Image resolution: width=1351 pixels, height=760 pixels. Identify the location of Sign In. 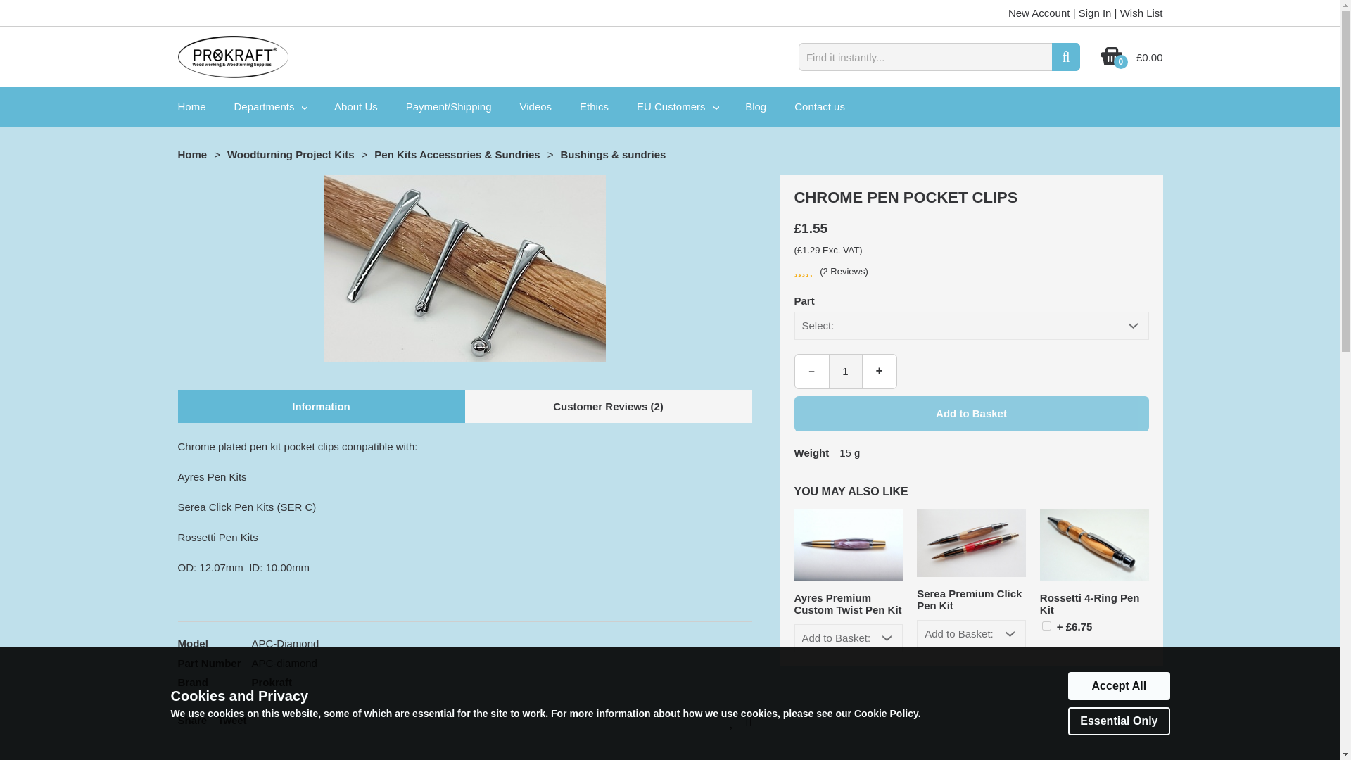
(1095, 13).